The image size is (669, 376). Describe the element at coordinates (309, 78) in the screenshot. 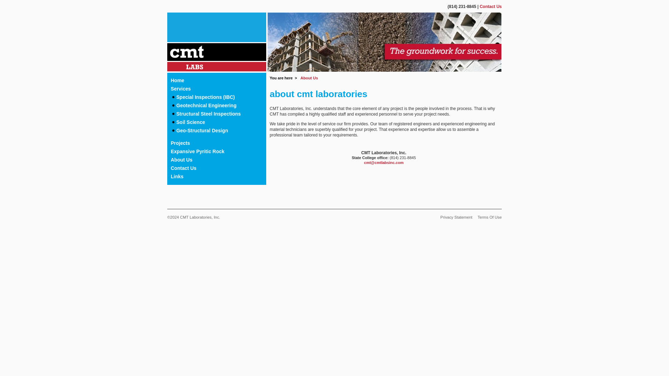

I see `About Us` at that location.